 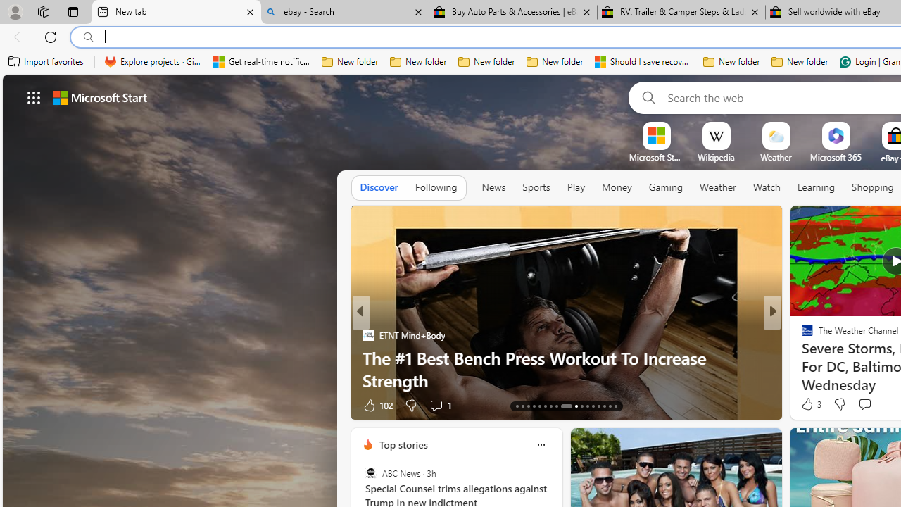 What do you see at coordinates (801, 358) in the screenshot?
I see `MUO` at bounding box center [801, 358].